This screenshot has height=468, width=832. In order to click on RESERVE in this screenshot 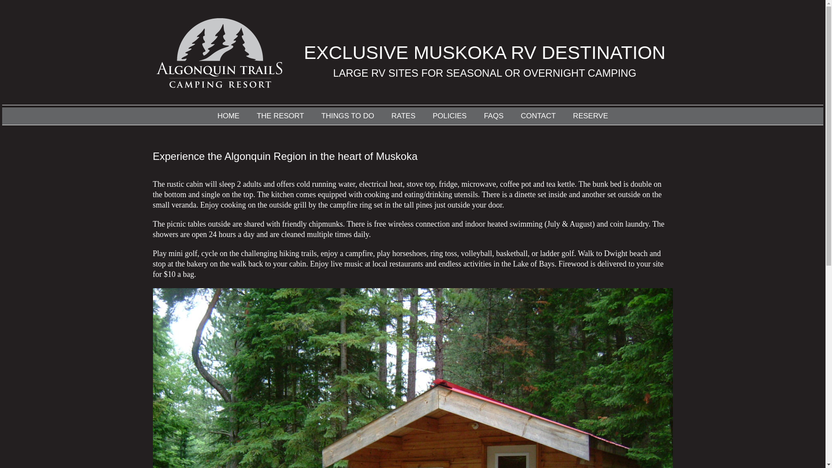, I will do `click(590, 116)`.